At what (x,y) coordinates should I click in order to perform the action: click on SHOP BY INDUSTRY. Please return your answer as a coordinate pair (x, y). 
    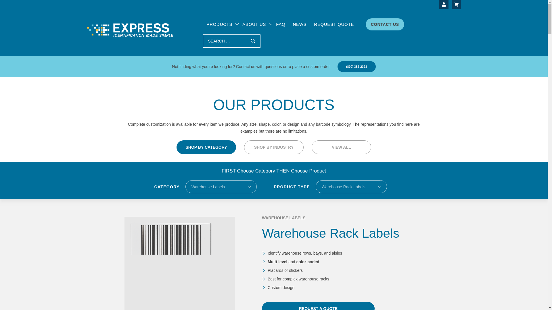
    Looking at the image, I should click on (274, 147).